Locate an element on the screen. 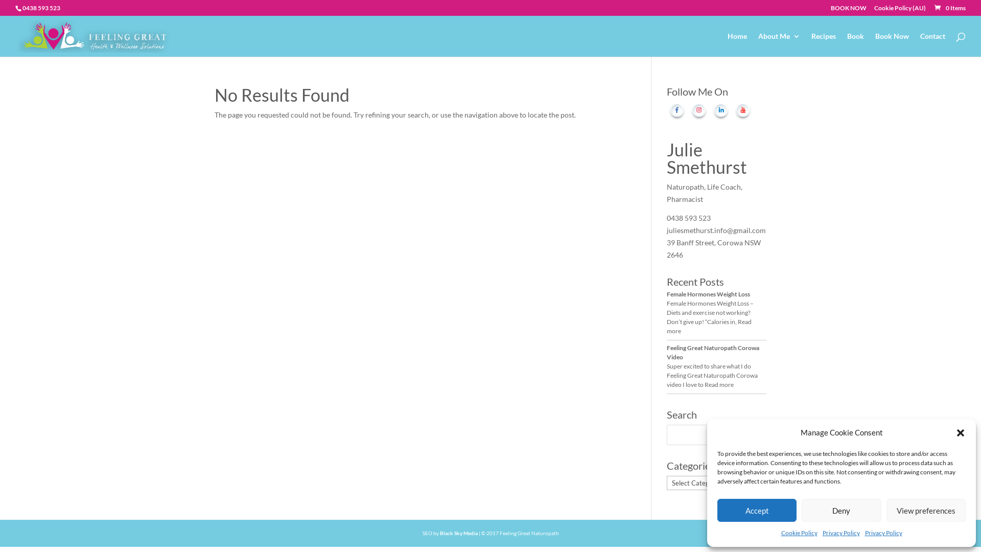 Image resolution: width=981 pixels, height=552 pixels. Female Hormones Weight Loss is located at coordinates (708, 294).